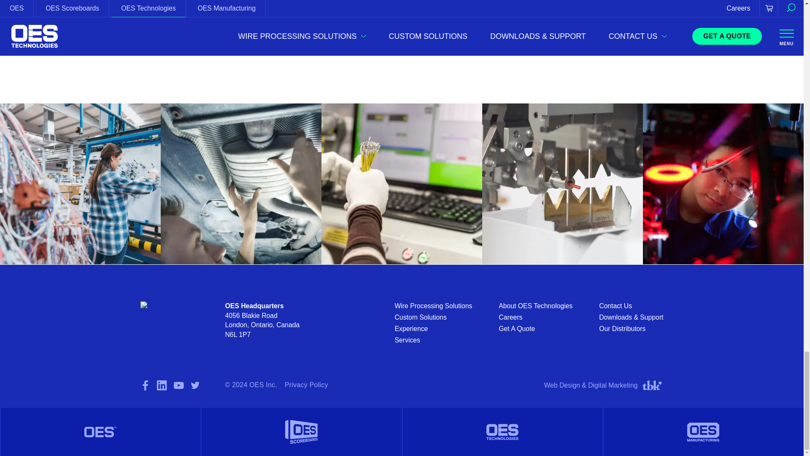 This screenshot has width=810, height=456. Describe the element at coordinates (145, 385) in the screenshot. I see `Visit us on Facebook - This link will open in a new tab` at that location.